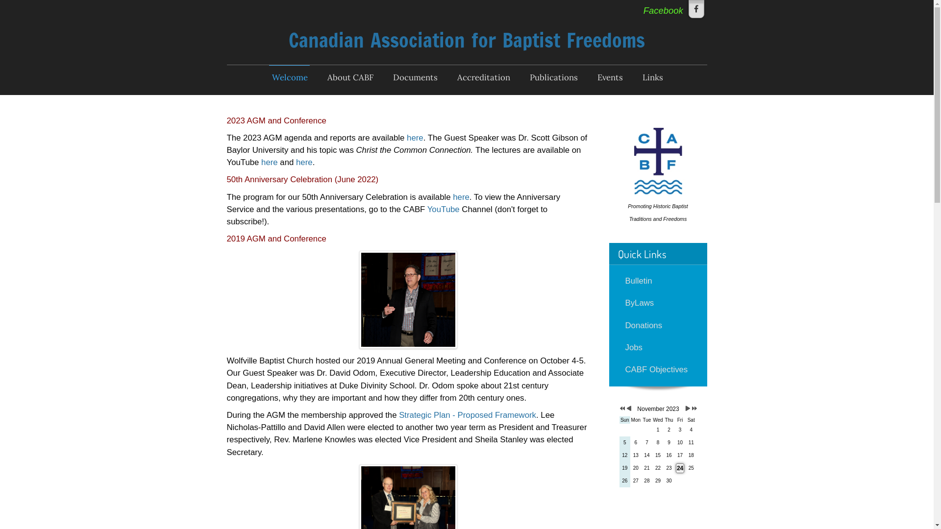 This screenshot has width=941, height=529. I want to click on here, so click(415, 138).